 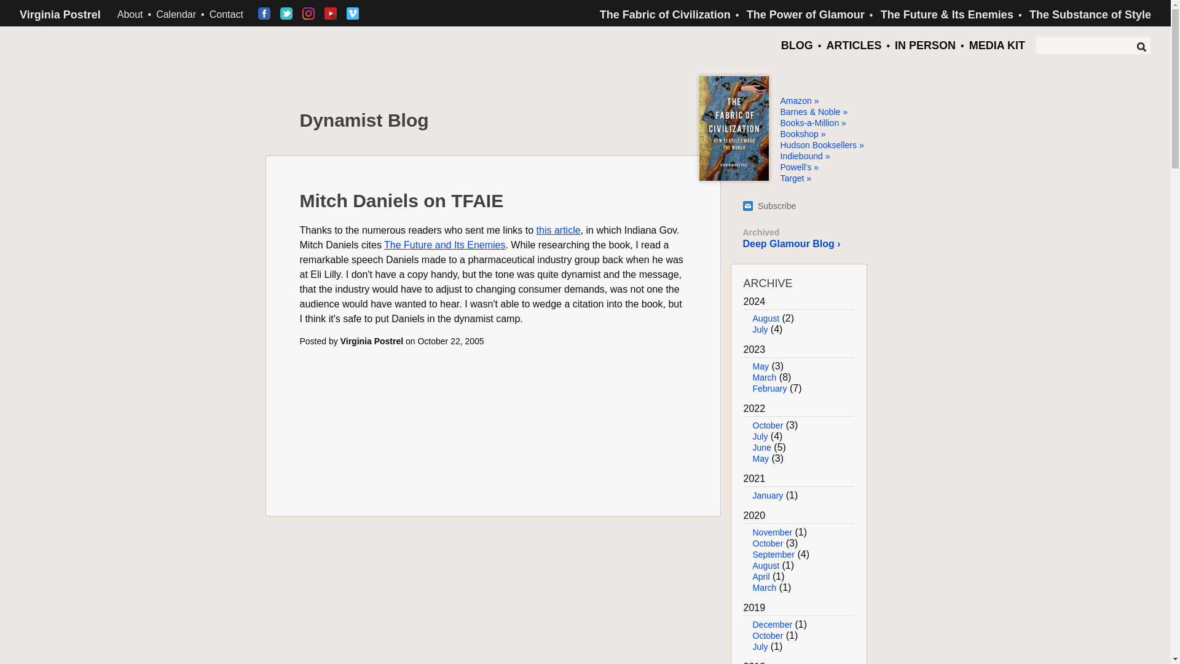 What do you see at coordinates (364, 119) in the screenshot?
I see `Dynamist Blog` at bounding box center [364, 119].